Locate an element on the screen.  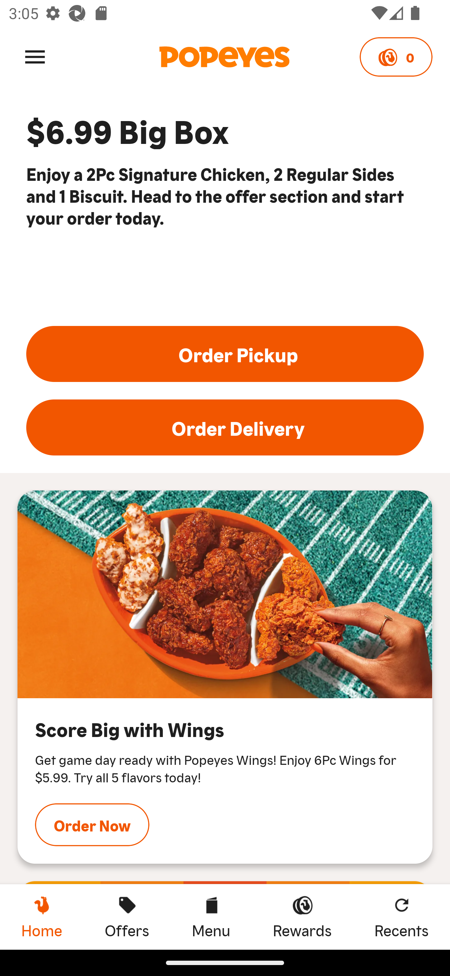
Home, current page Home Home, current page is located at coordinates (42, 917).